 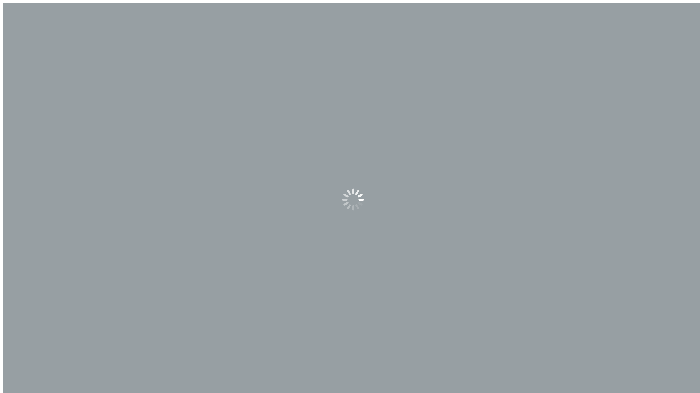 I want to click on Go to Top, so click(x=15, y=339).